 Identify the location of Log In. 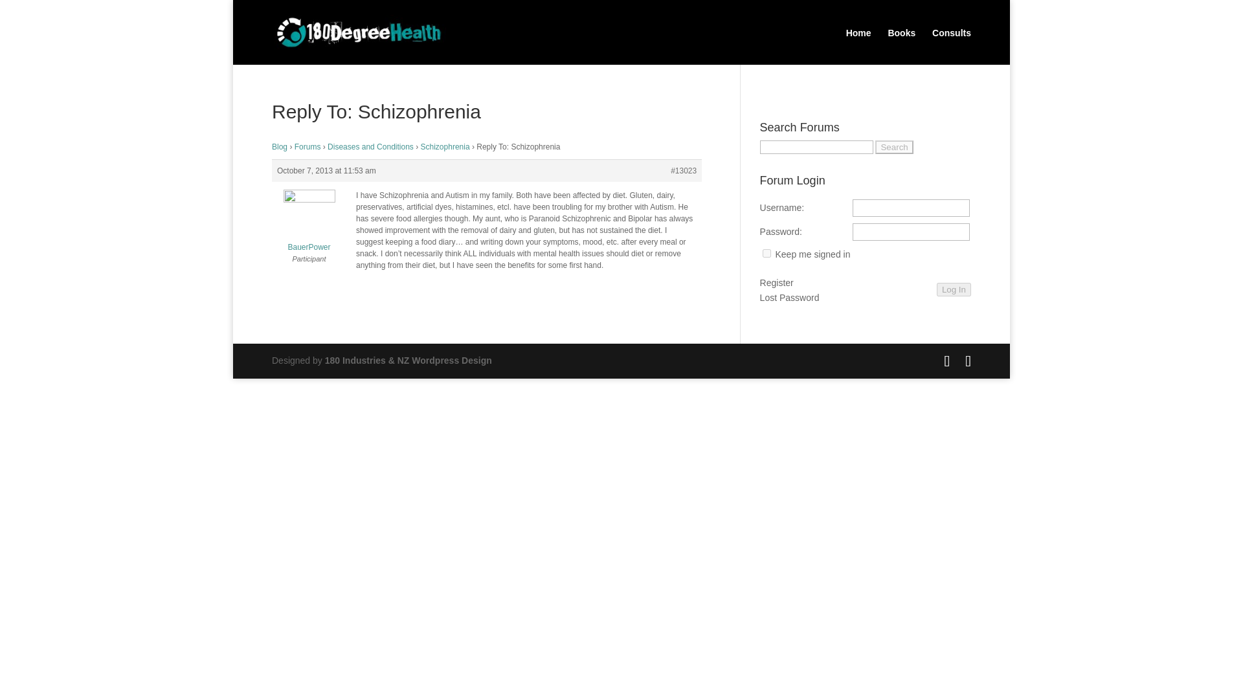
(954, 289).